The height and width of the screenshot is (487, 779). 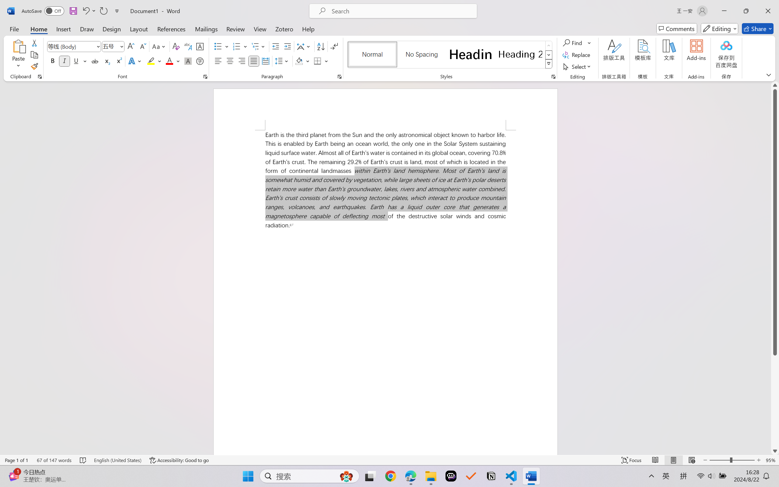 I want to click on Undo Italic, so click(x=86, y=11).